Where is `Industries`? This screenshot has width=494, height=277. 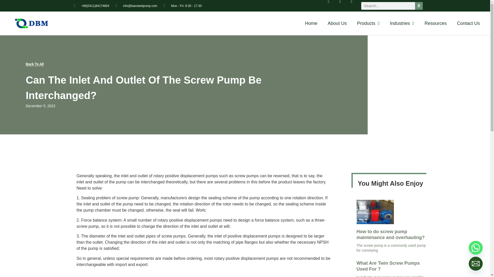
Industries is located at coordinates (402, 23).